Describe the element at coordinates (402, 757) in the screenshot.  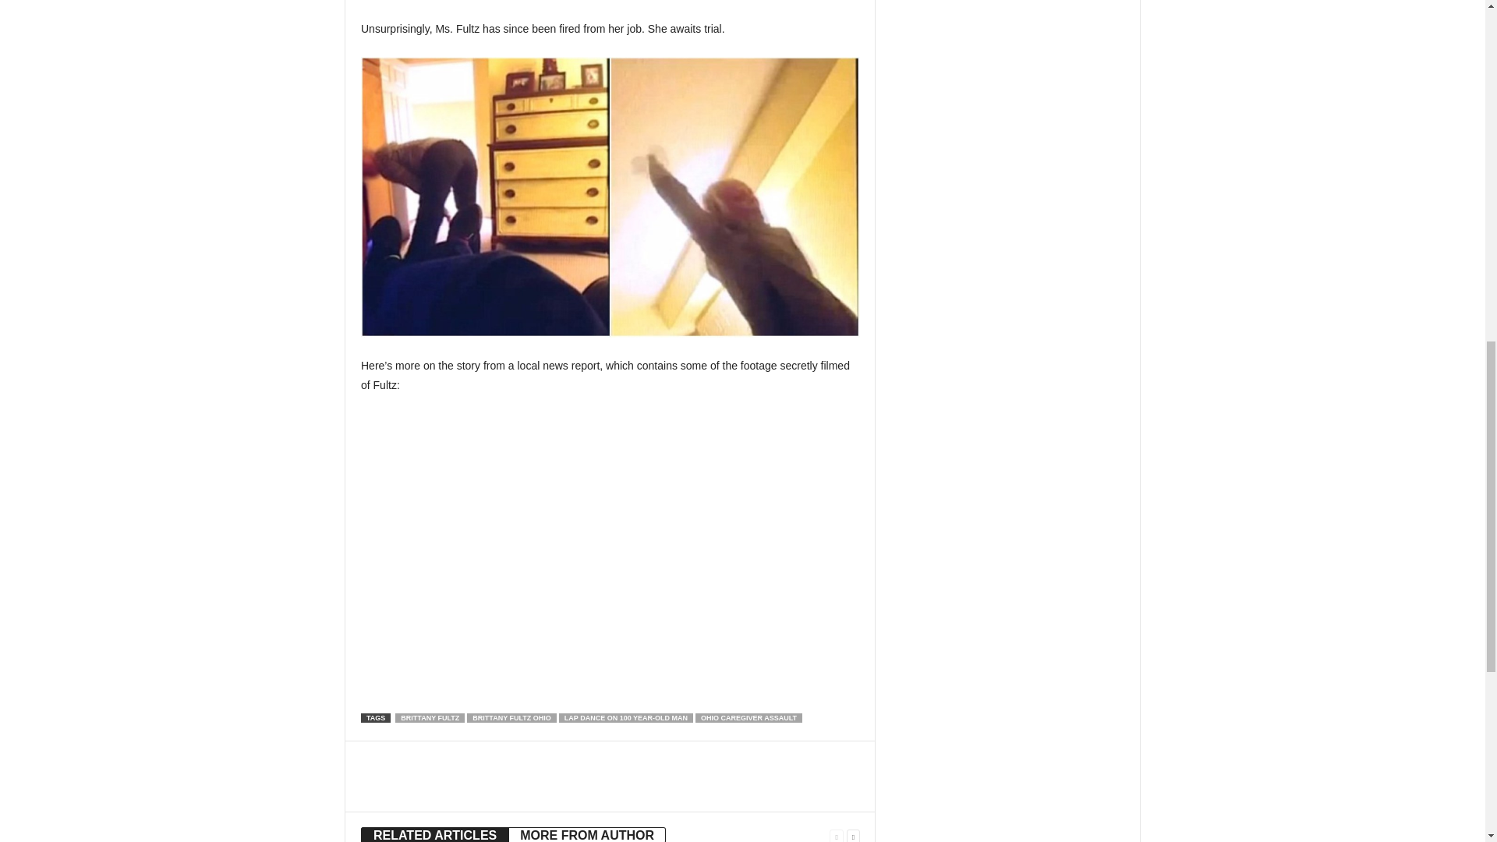
I see `bottomFacebookLike` at that location.